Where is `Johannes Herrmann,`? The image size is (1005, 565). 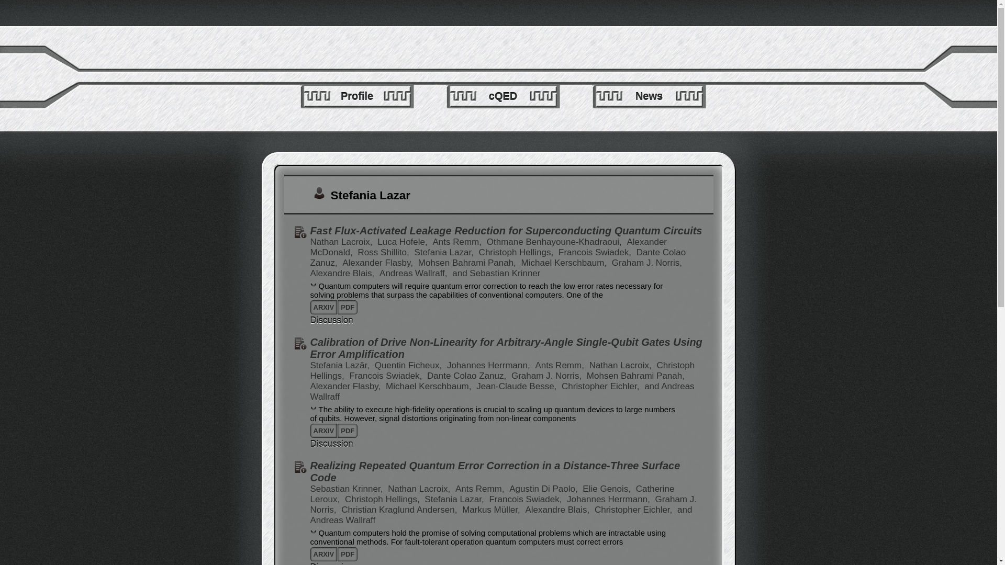 Johannes Herrmann, is located at coordinates (490, 365).